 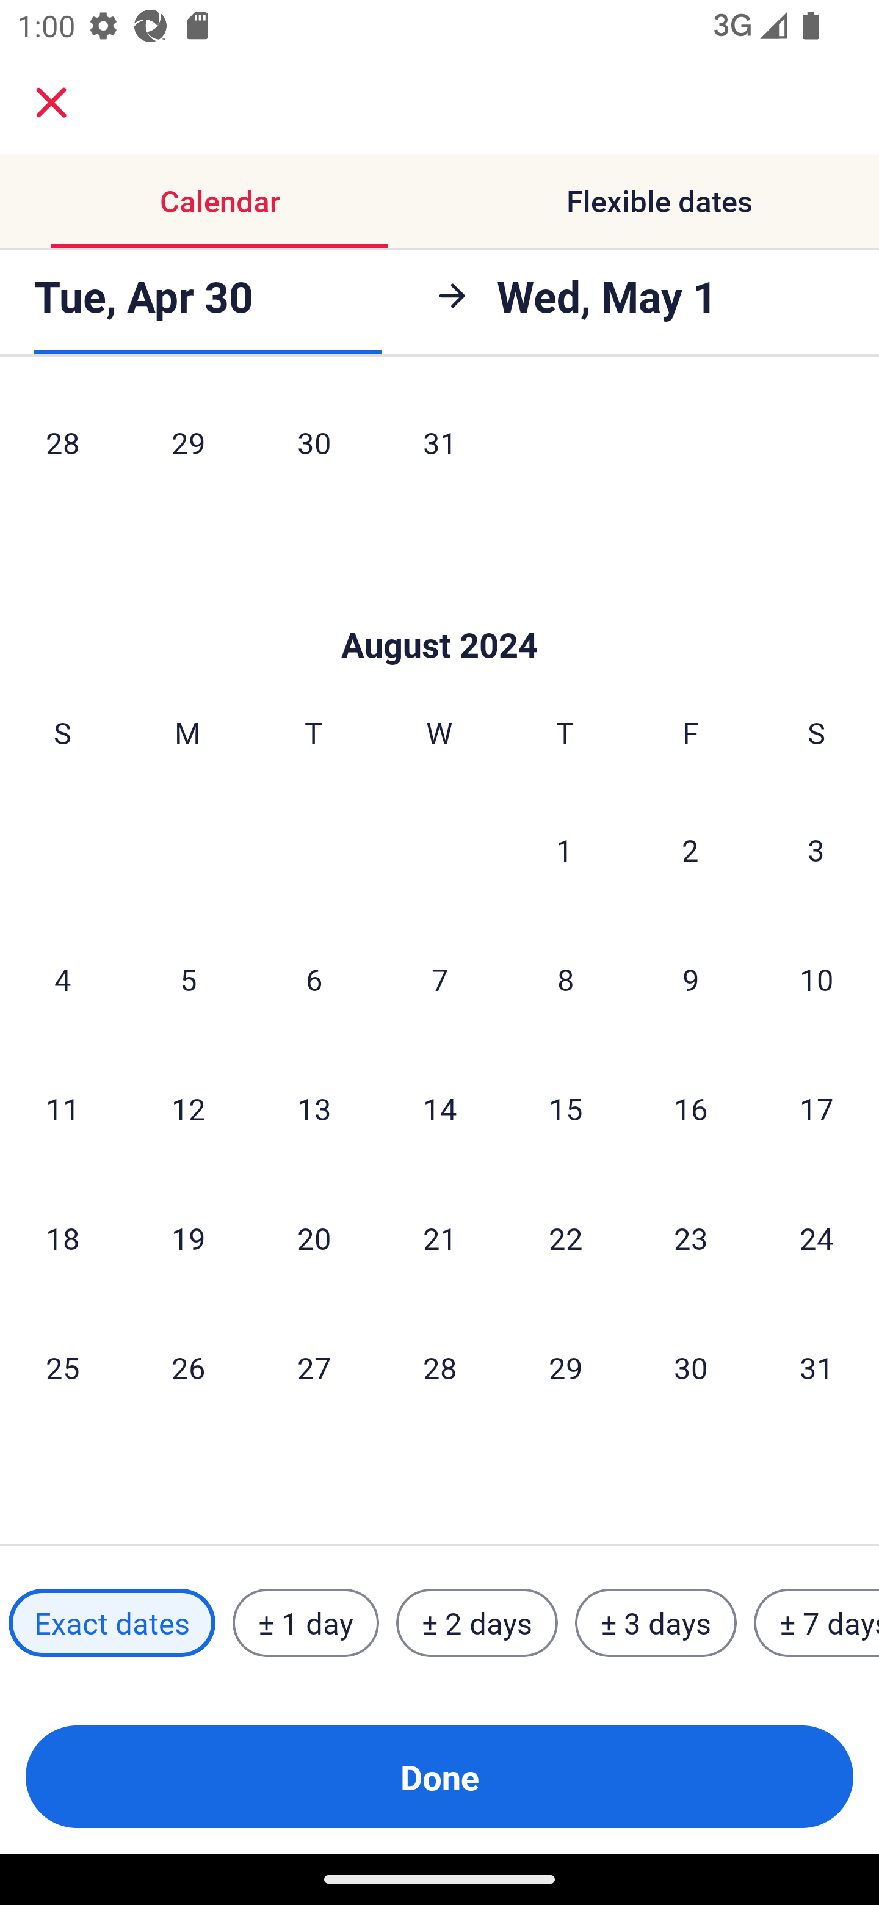 What do you see at coordinates (477, 1623) in the screenshot?
I see `± 2 days` at bounding box center [477, 1623].